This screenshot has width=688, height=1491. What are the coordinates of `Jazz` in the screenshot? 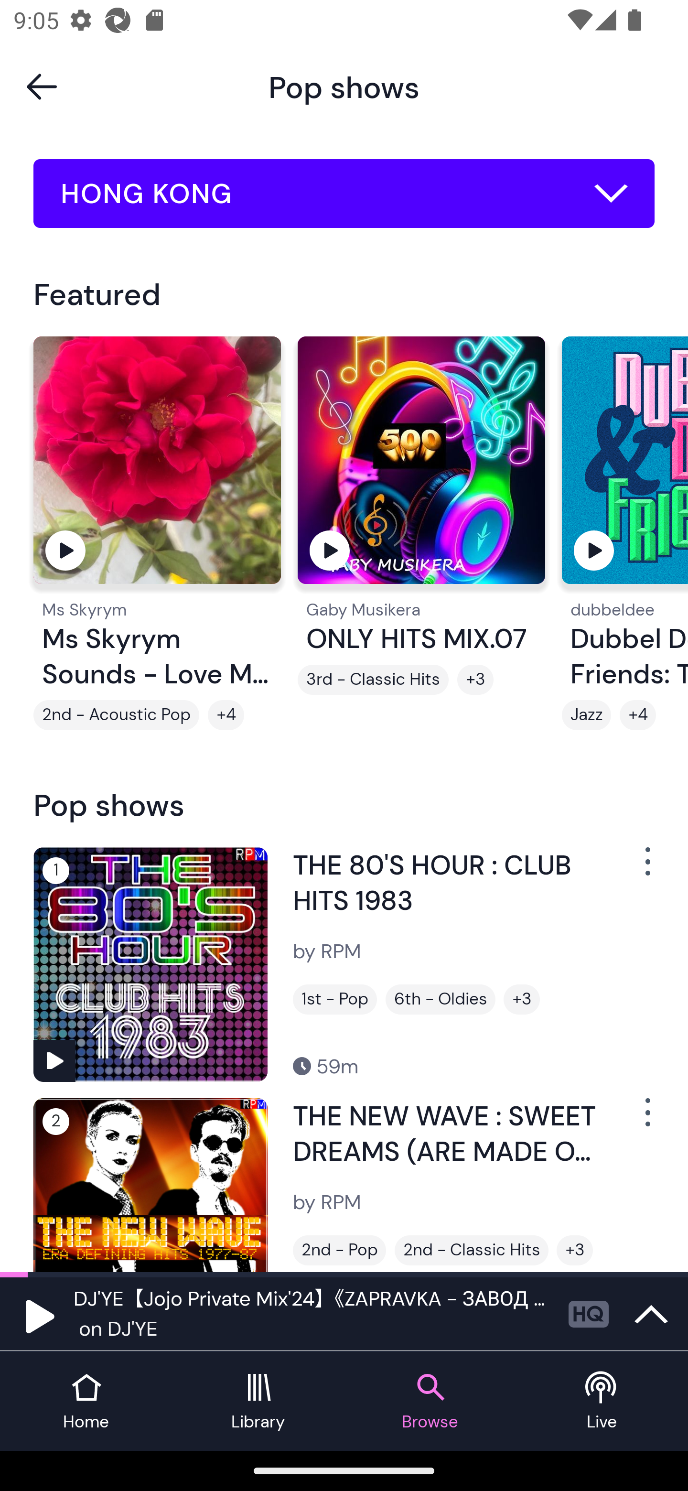 It's located at (586, 715).